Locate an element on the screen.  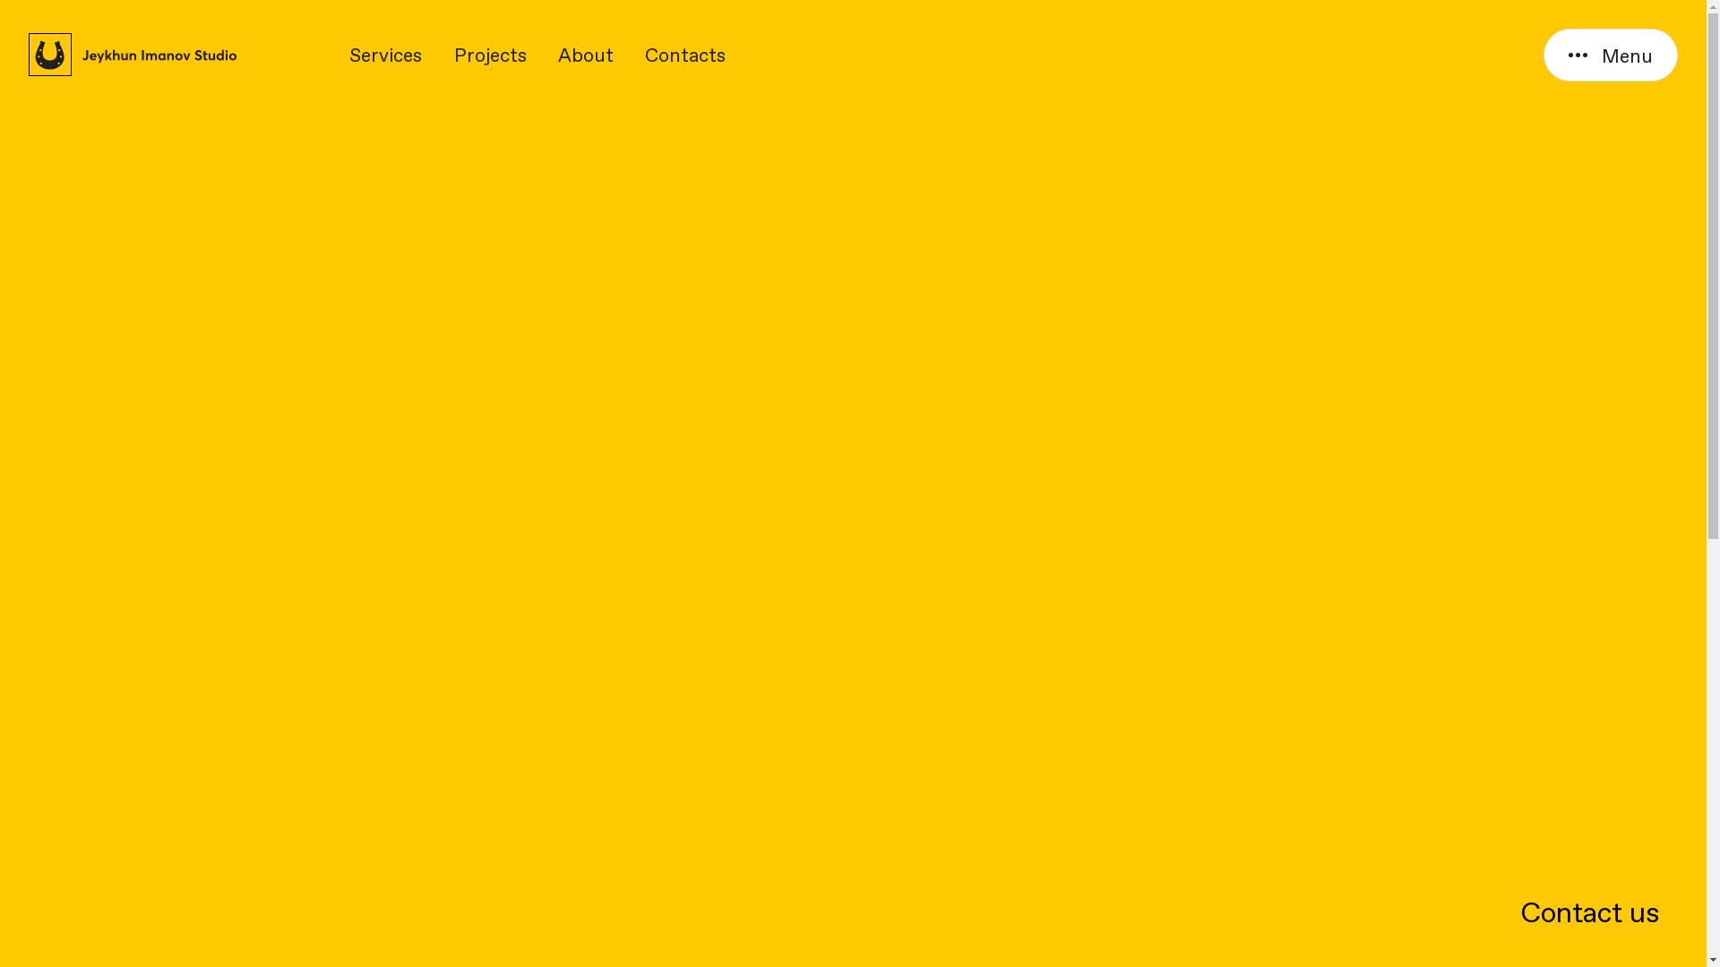
Contacts is located at coordinates (685, 55).